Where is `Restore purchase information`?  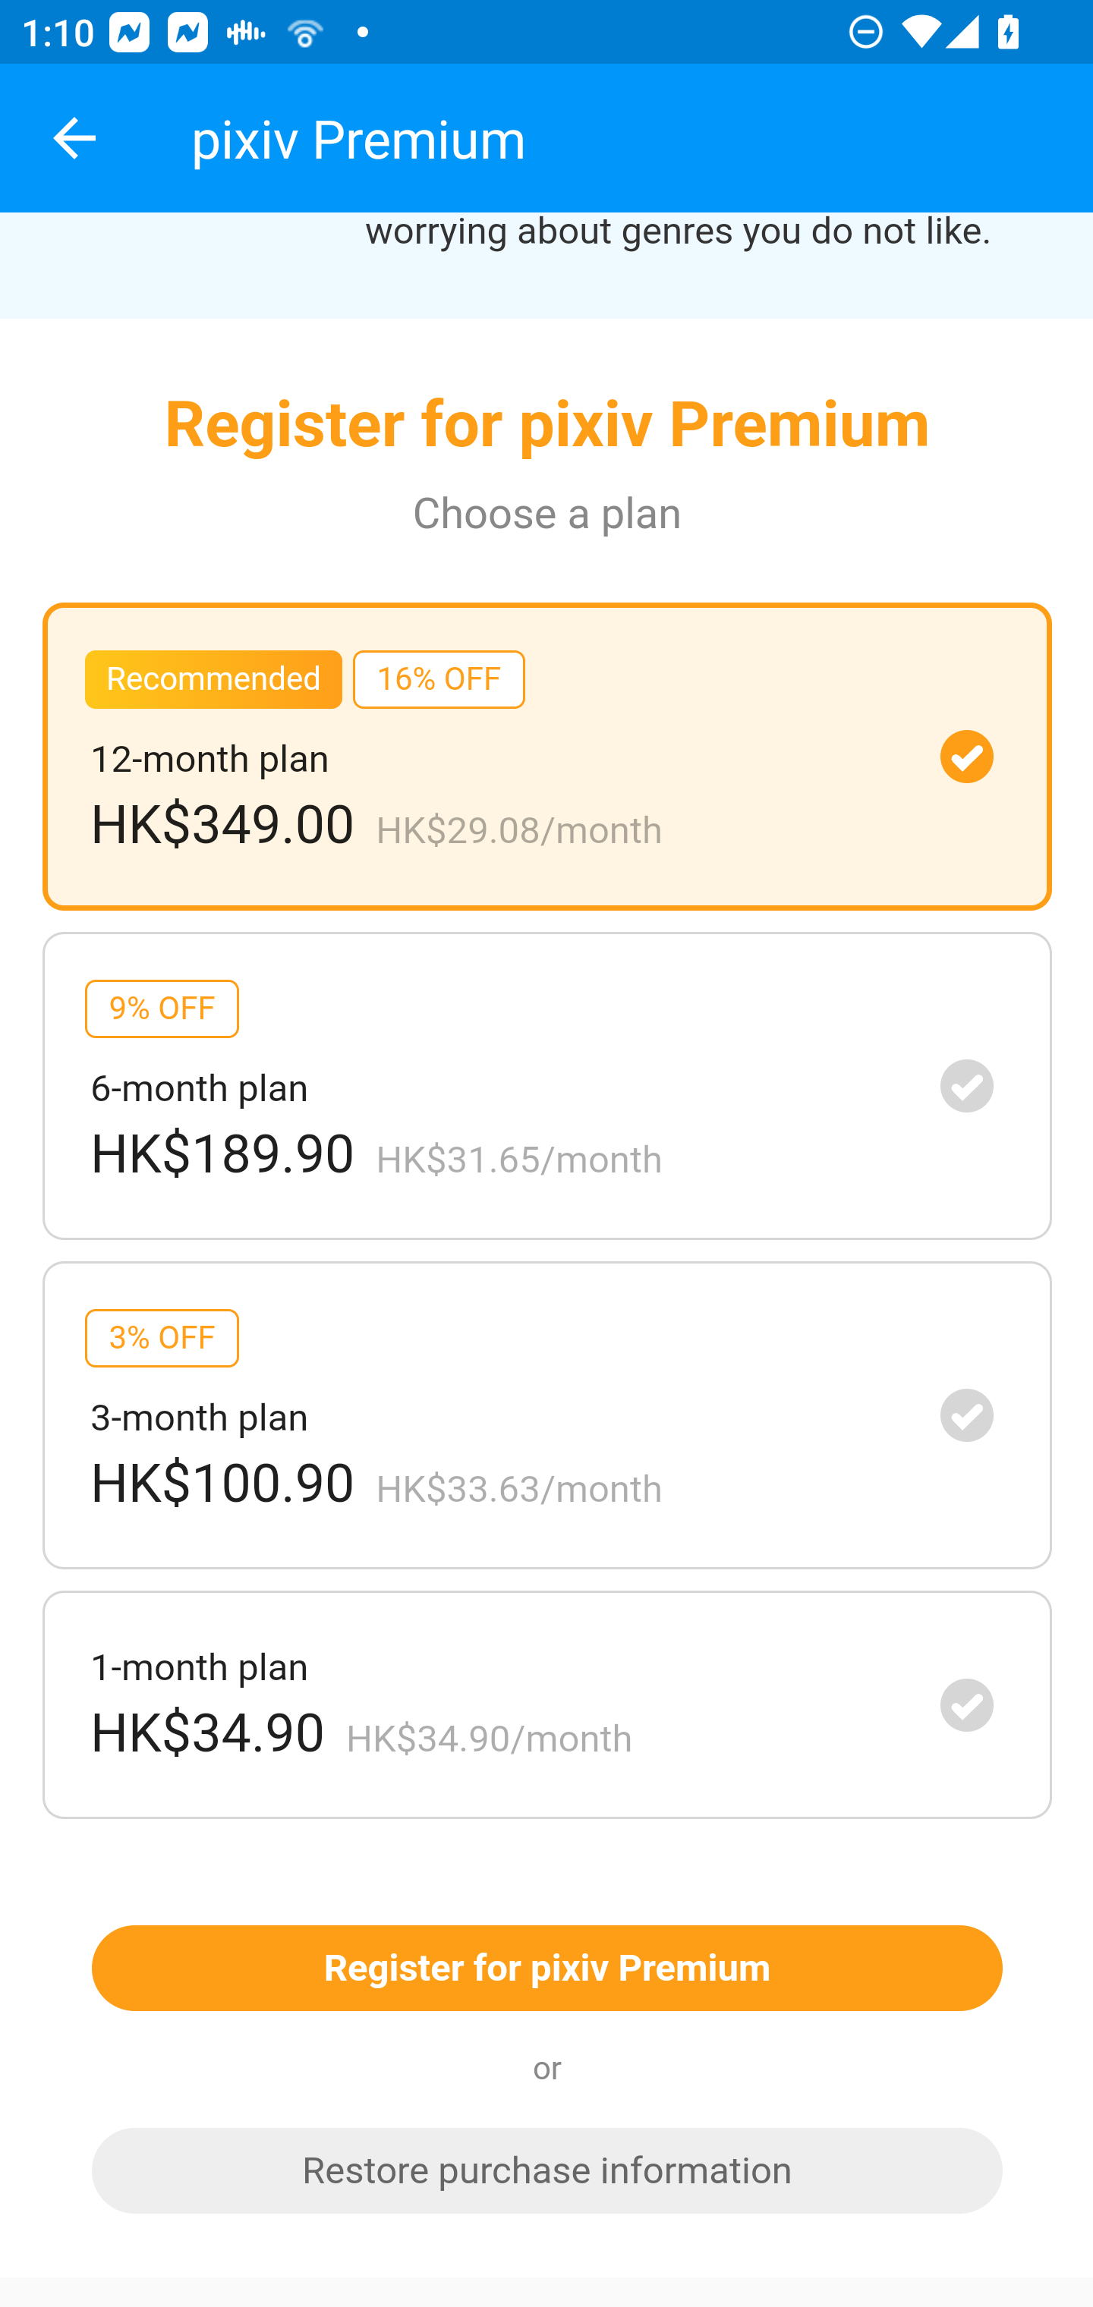
Restore purchase information is located at coordinates (547, 2172).